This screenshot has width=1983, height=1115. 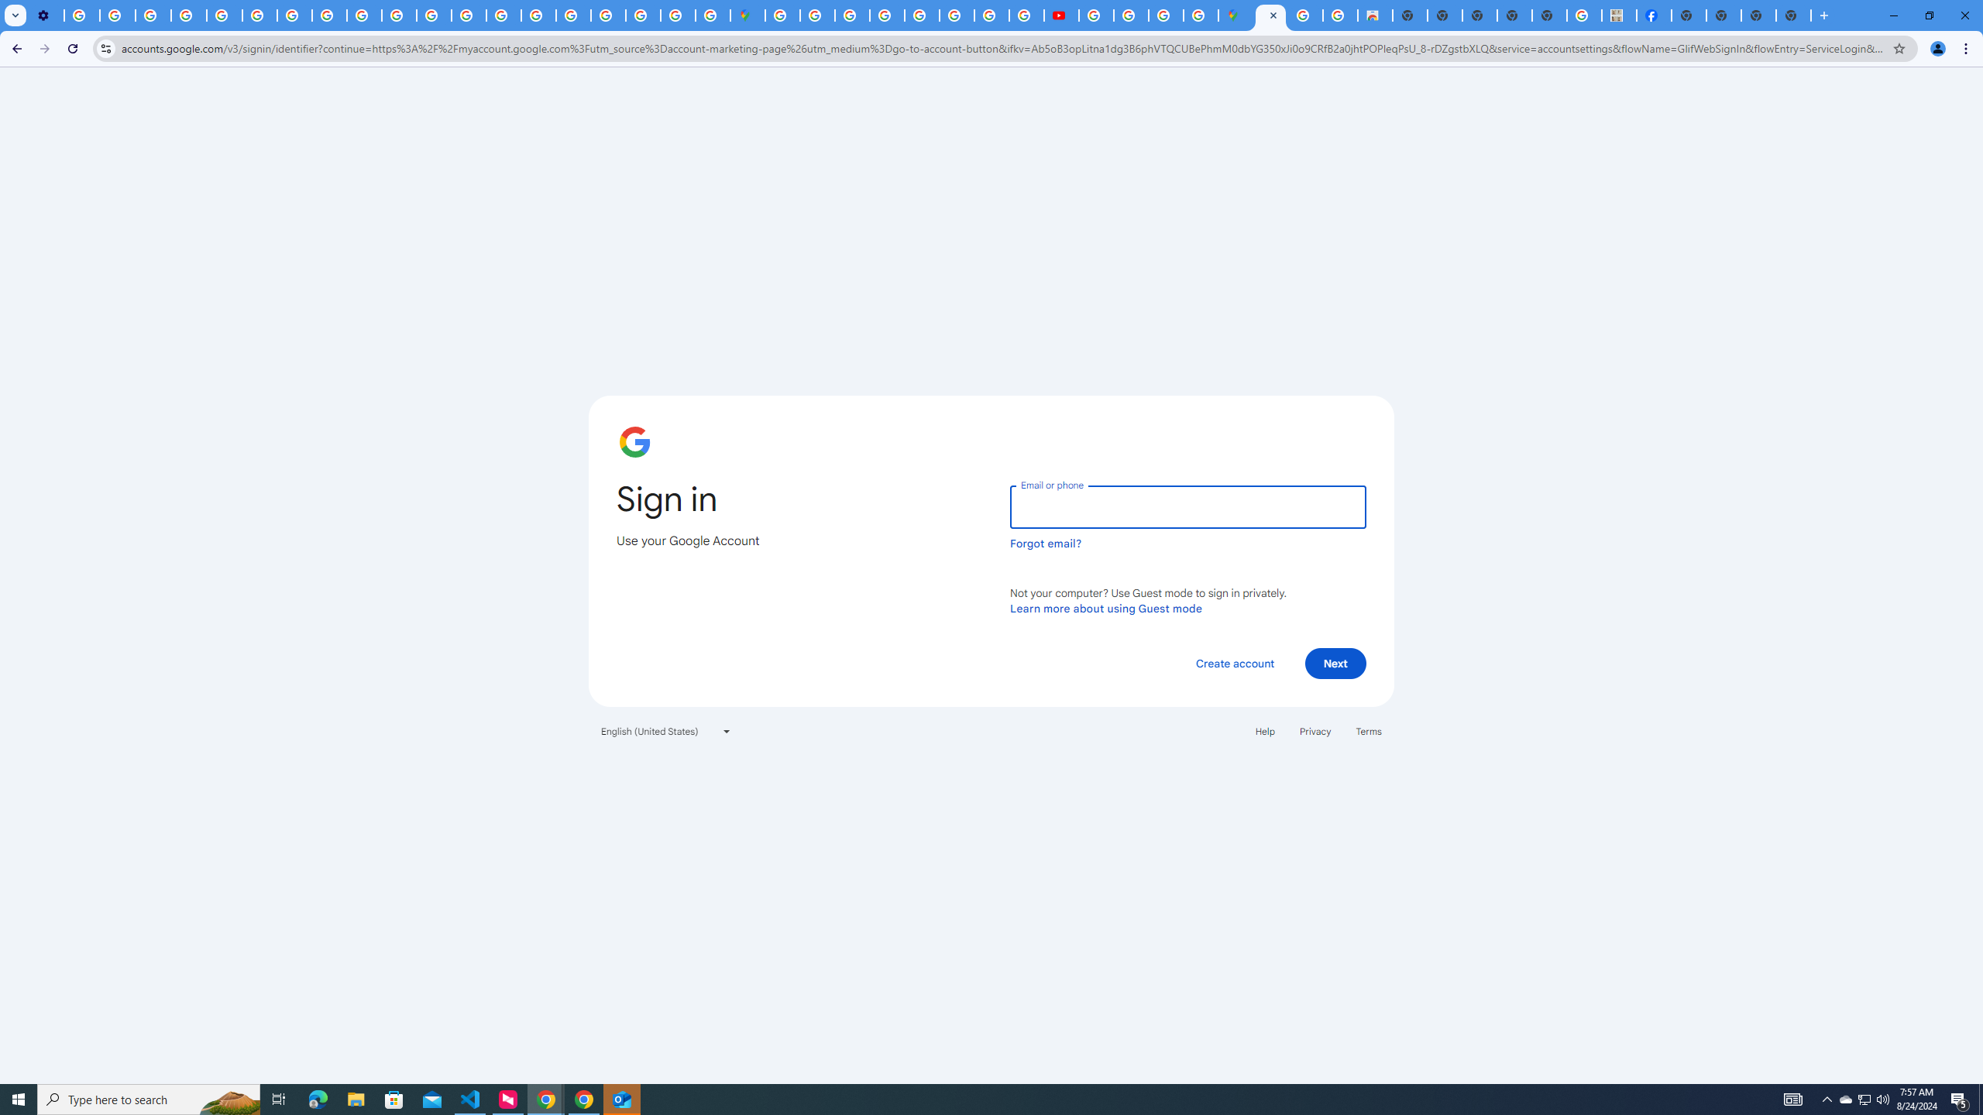 What do you see at coordinates (1061, 15) in the screenshot?
I see `Subscriptions - YouTube` at bounding box center [1061, 15].